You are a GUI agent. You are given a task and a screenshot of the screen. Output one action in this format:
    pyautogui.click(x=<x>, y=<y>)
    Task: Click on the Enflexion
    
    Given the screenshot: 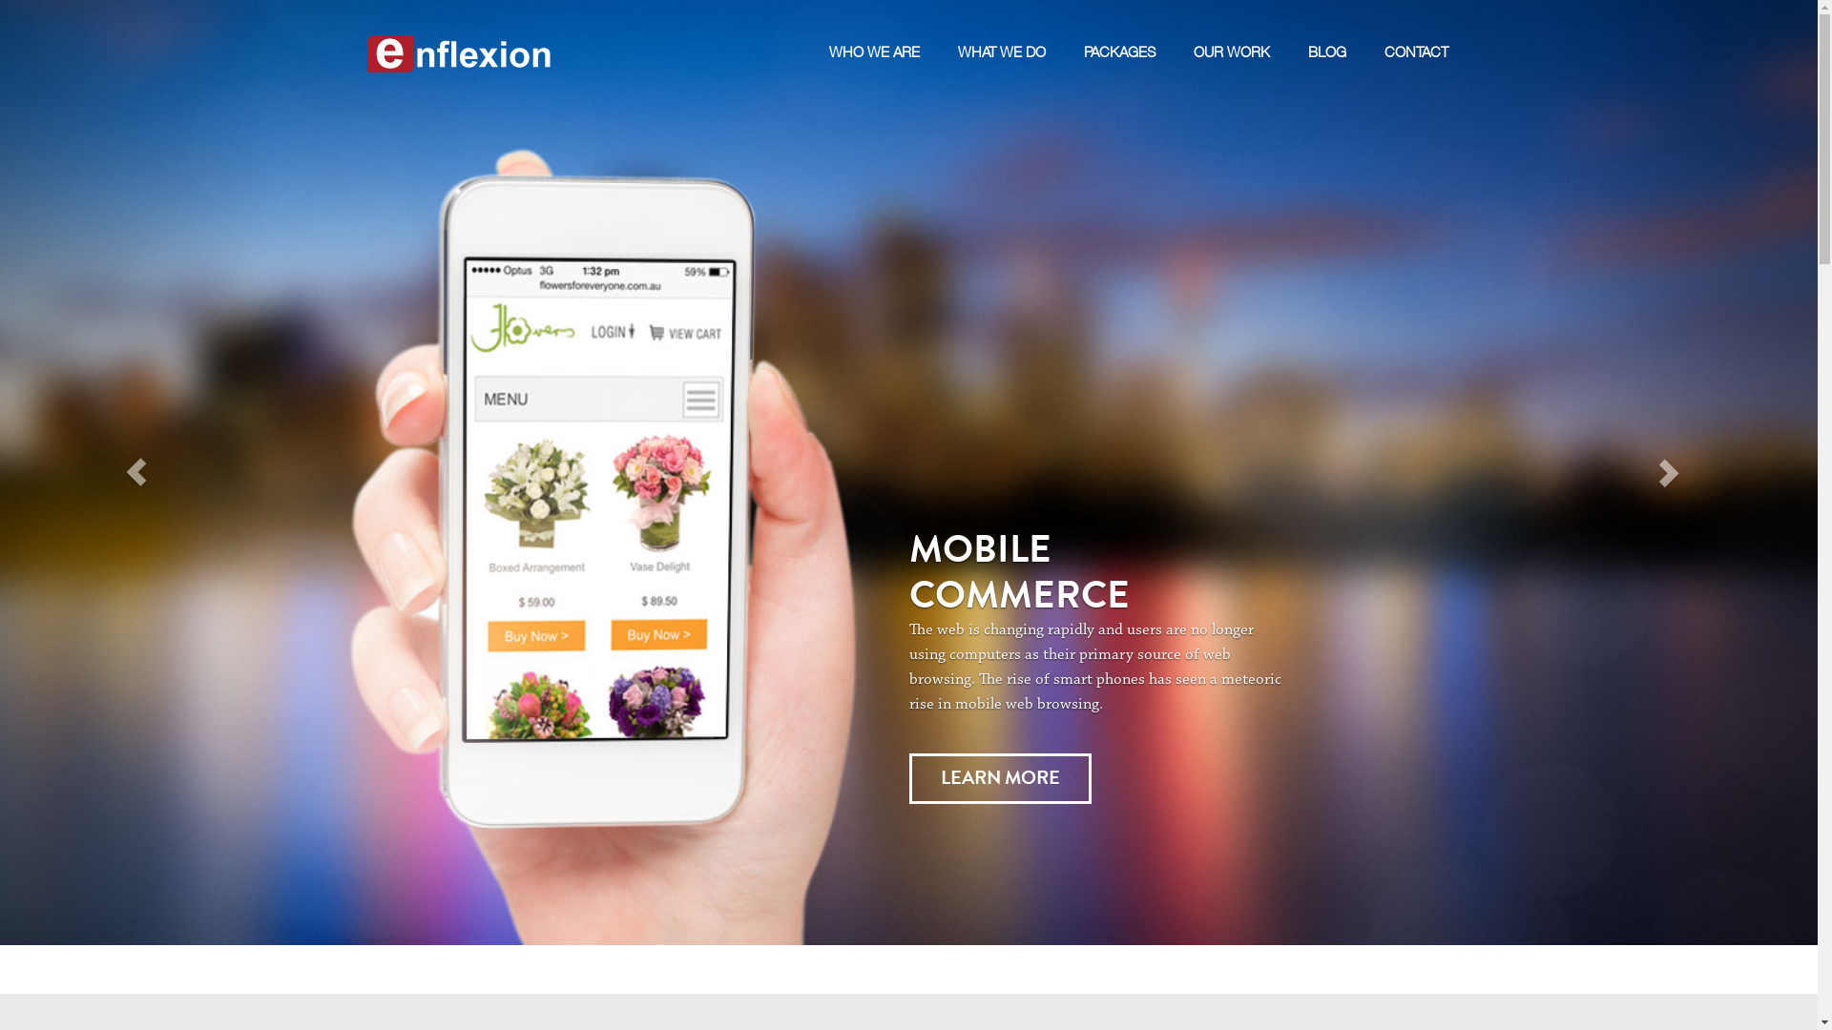 What is the action you would take?
    pyautogui.click(x=460, y=33)
    